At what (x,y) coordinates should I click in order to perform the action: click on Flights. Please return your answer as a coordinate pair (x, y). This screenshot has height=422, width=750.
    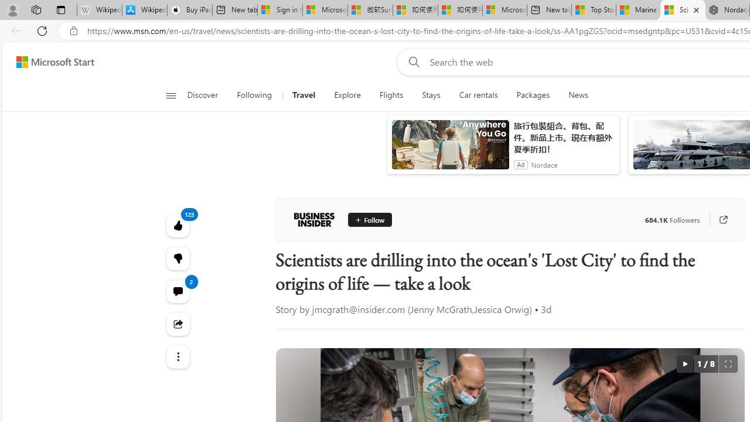
    Looking at the image, I should click on (391, 95).